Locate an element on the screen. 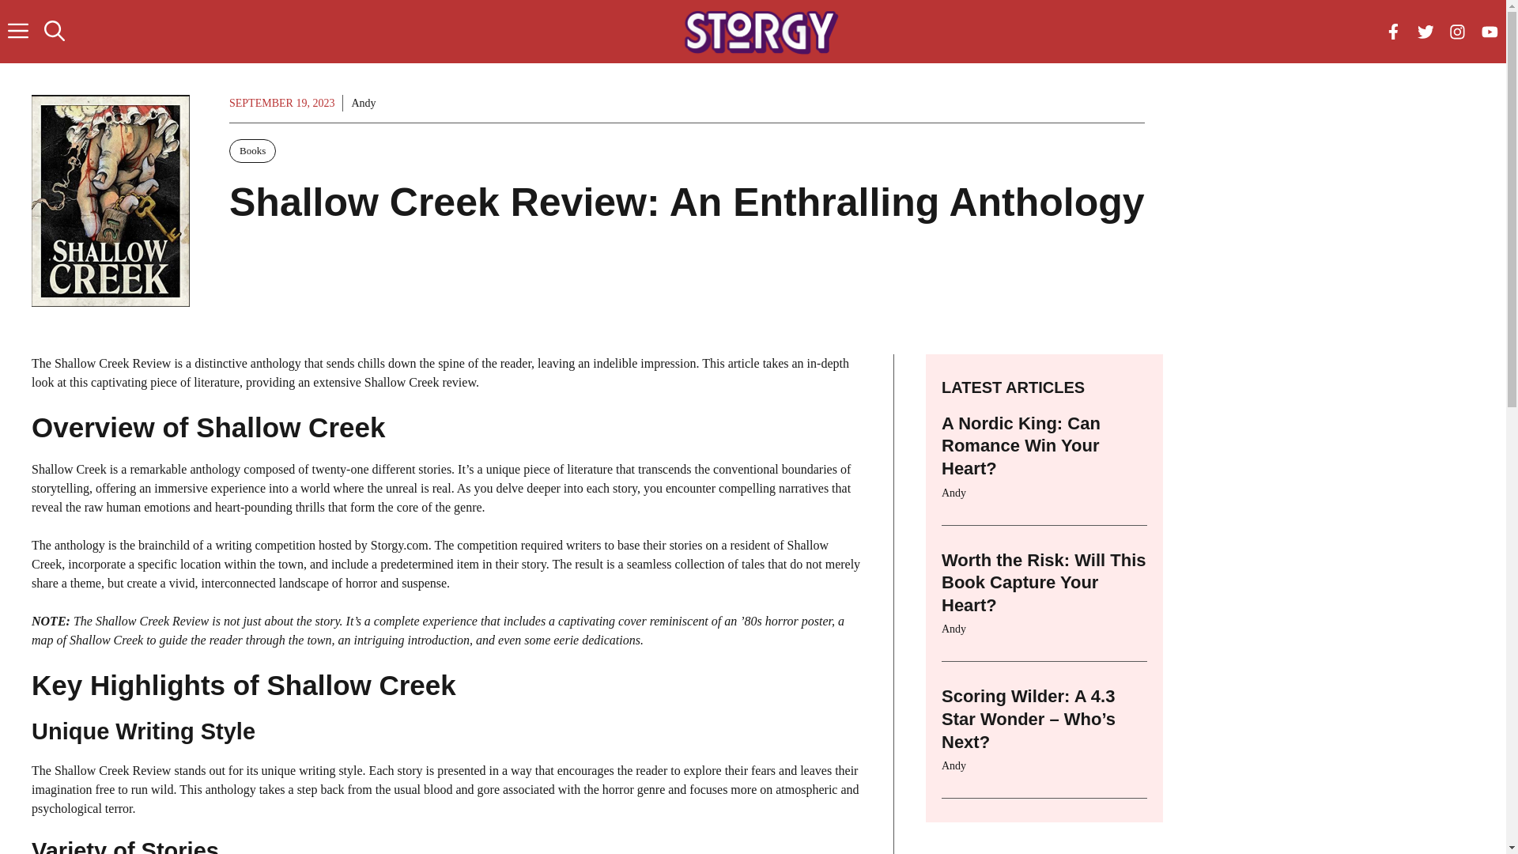 The height and width of the screenshot is (854, 1518). Books is located at coordinates (252, 151).